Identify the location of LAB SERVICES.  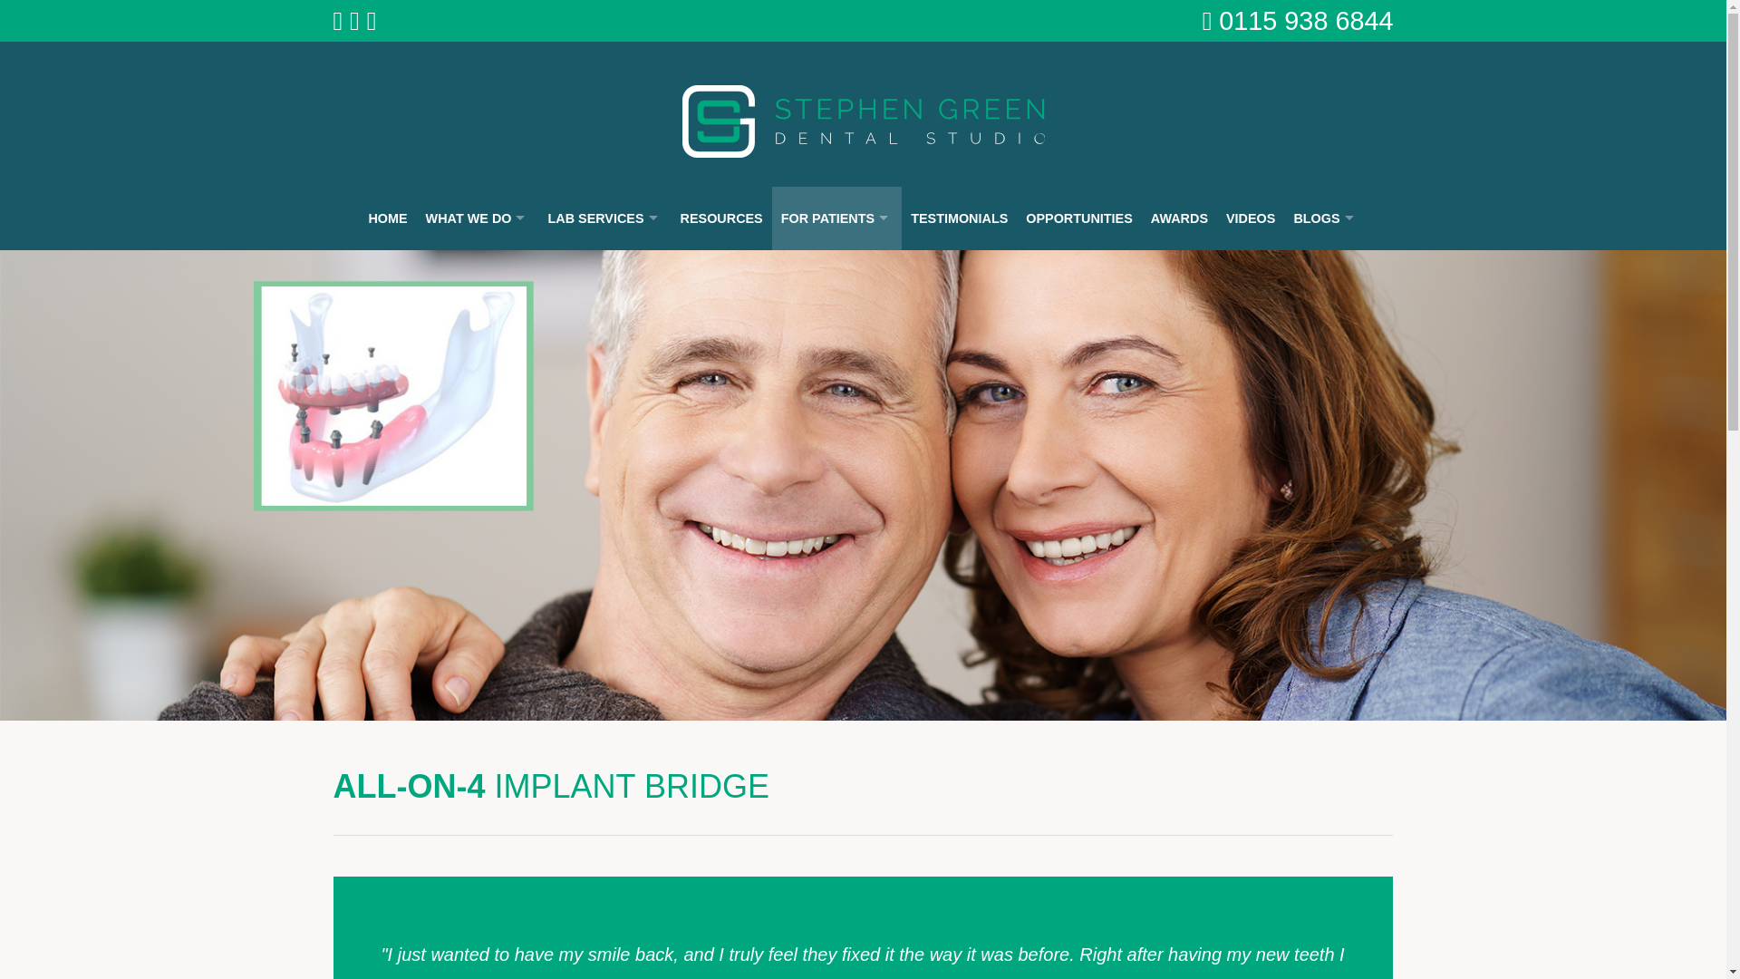
(604, 218).